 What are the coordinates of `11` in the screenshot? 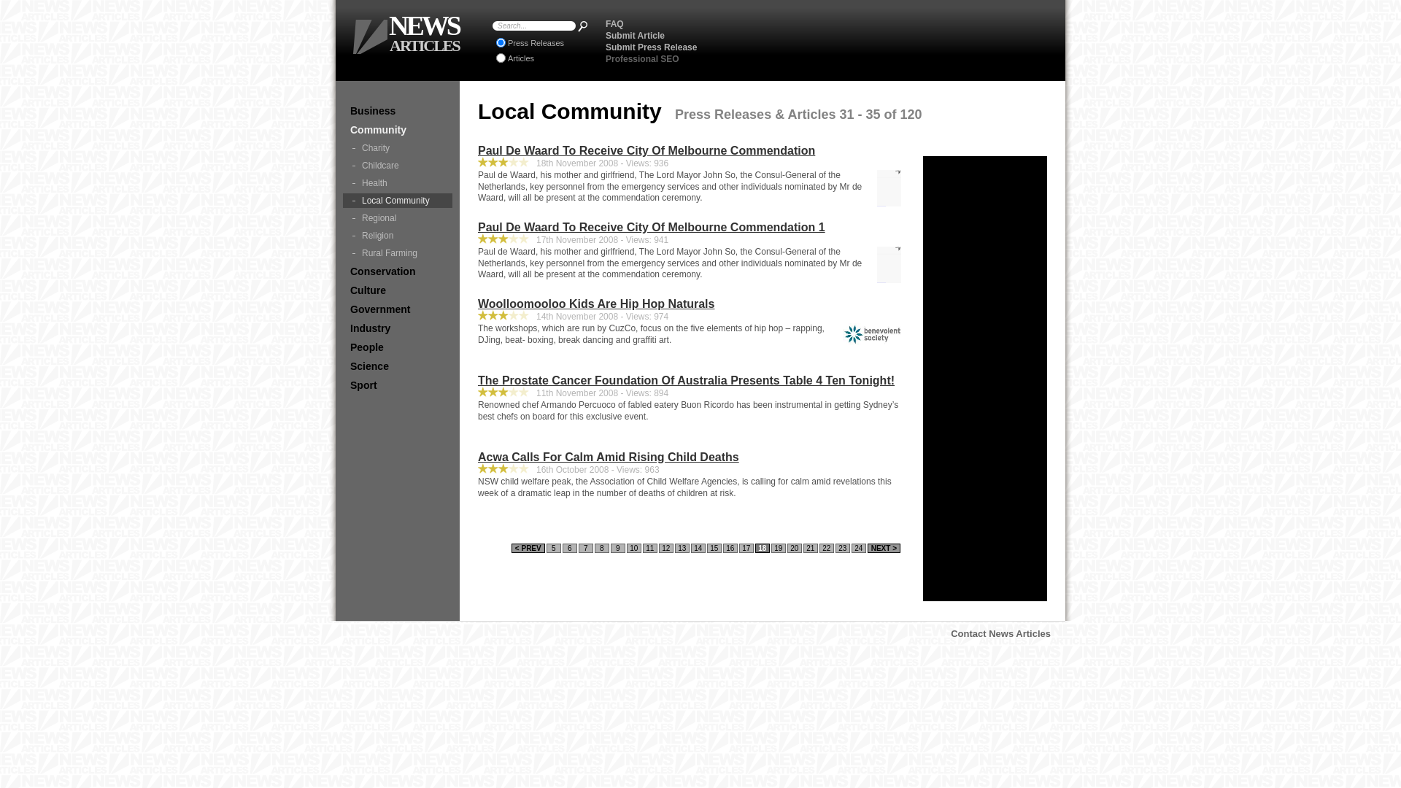 It's located at (650, 549).